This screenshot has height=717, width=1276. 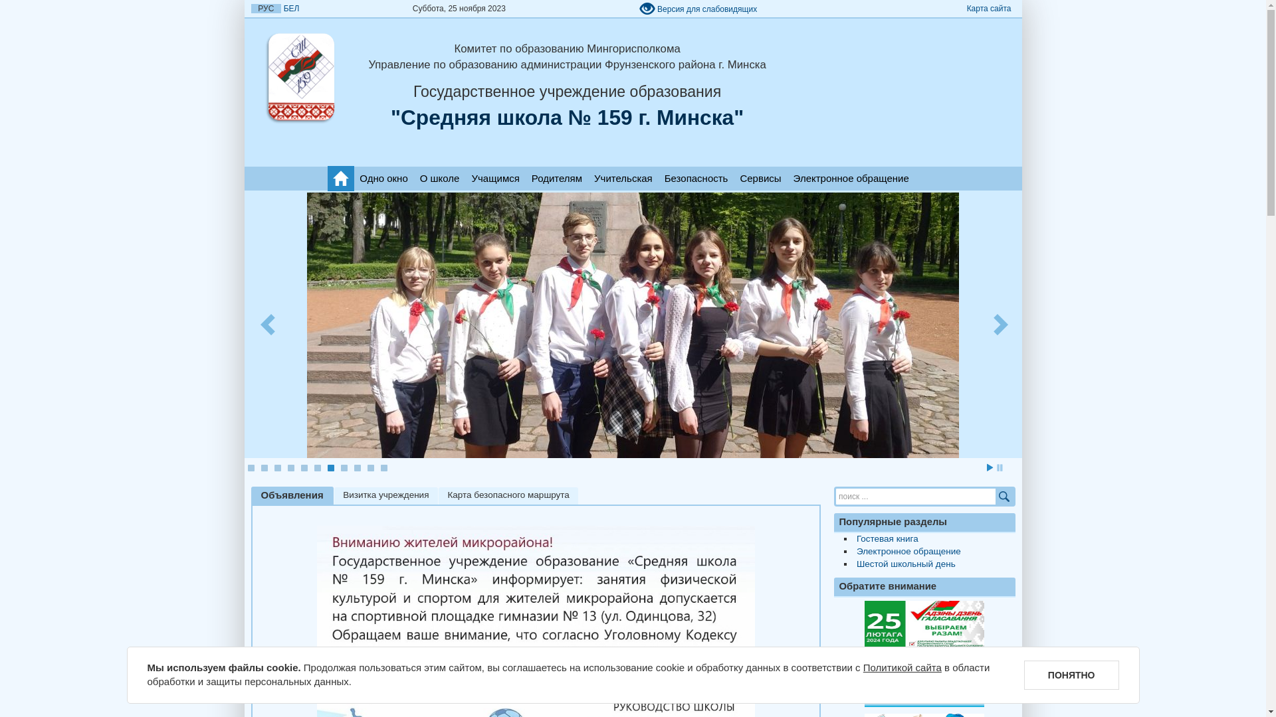 I want to click on 6, so click(x=317, y=468).